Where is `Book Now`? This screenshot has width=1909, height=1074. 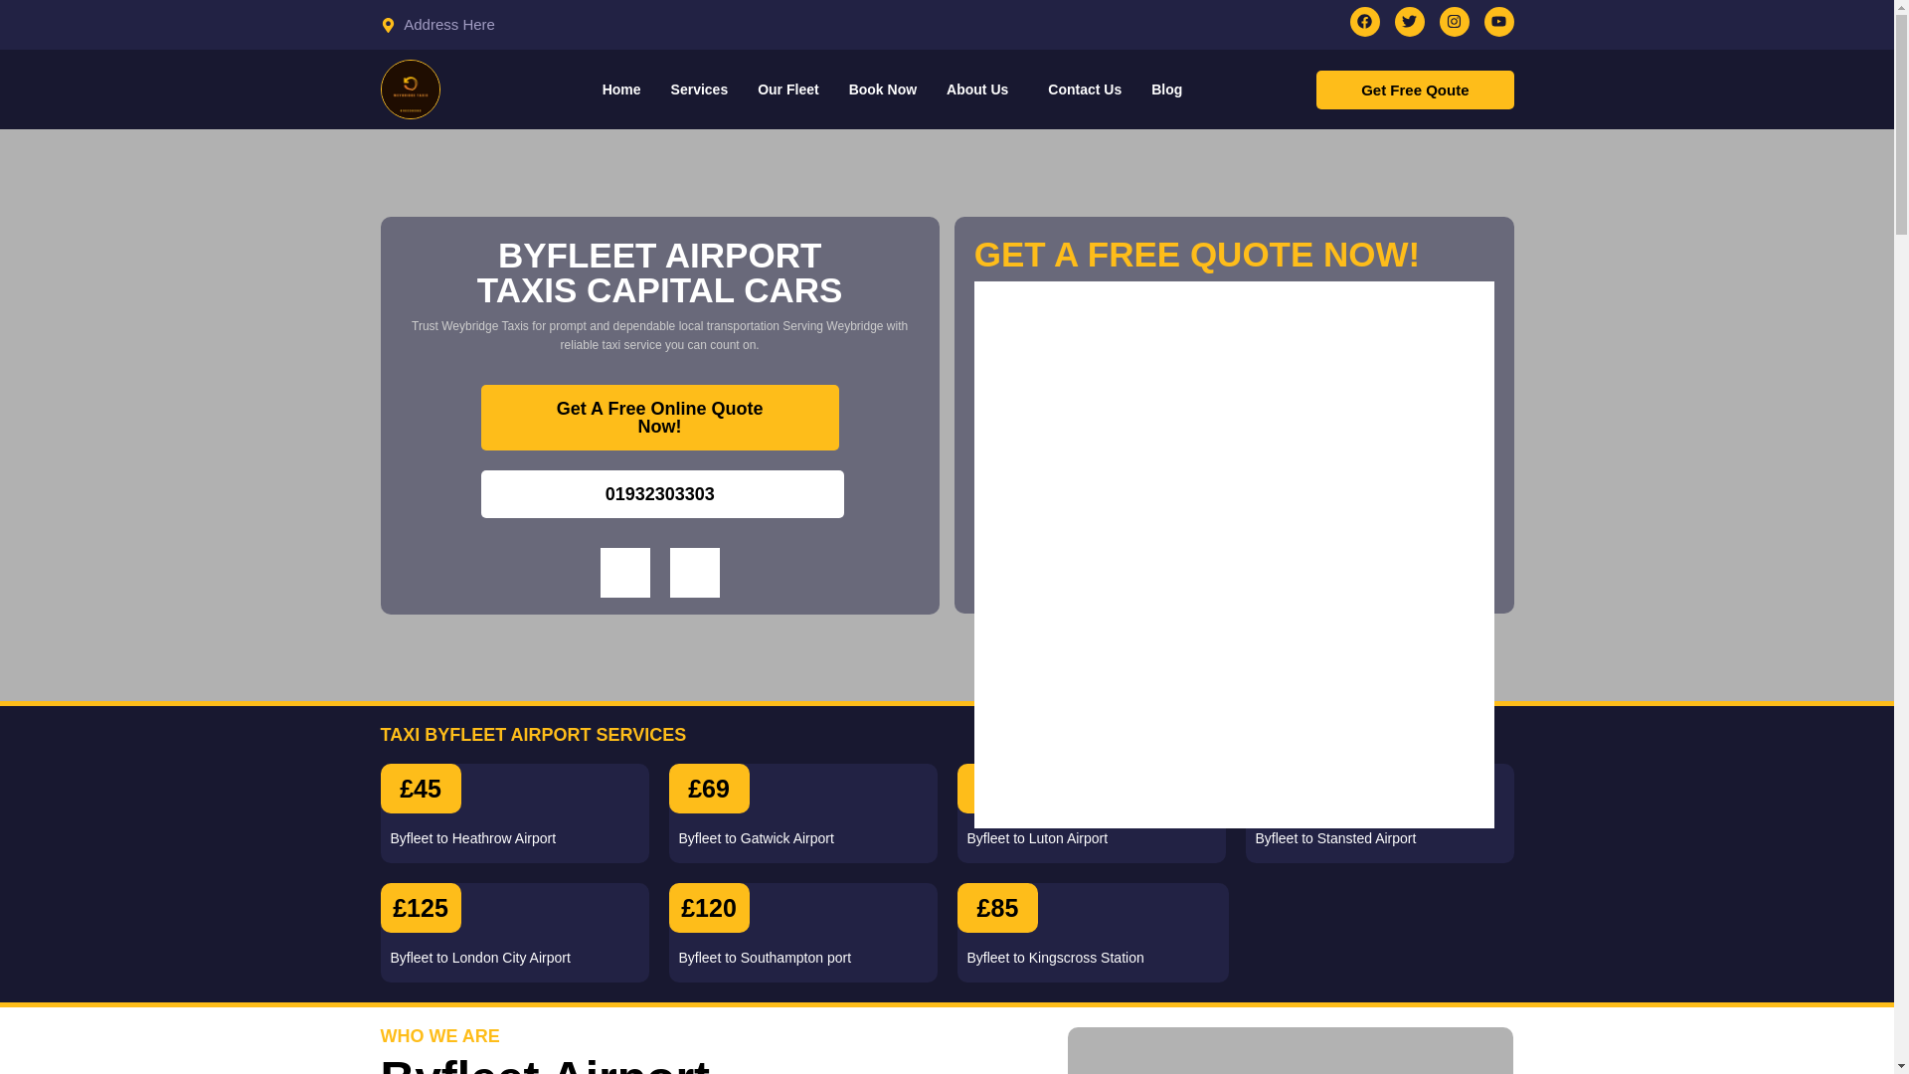
Book Now is located at coordinates (883, 89).